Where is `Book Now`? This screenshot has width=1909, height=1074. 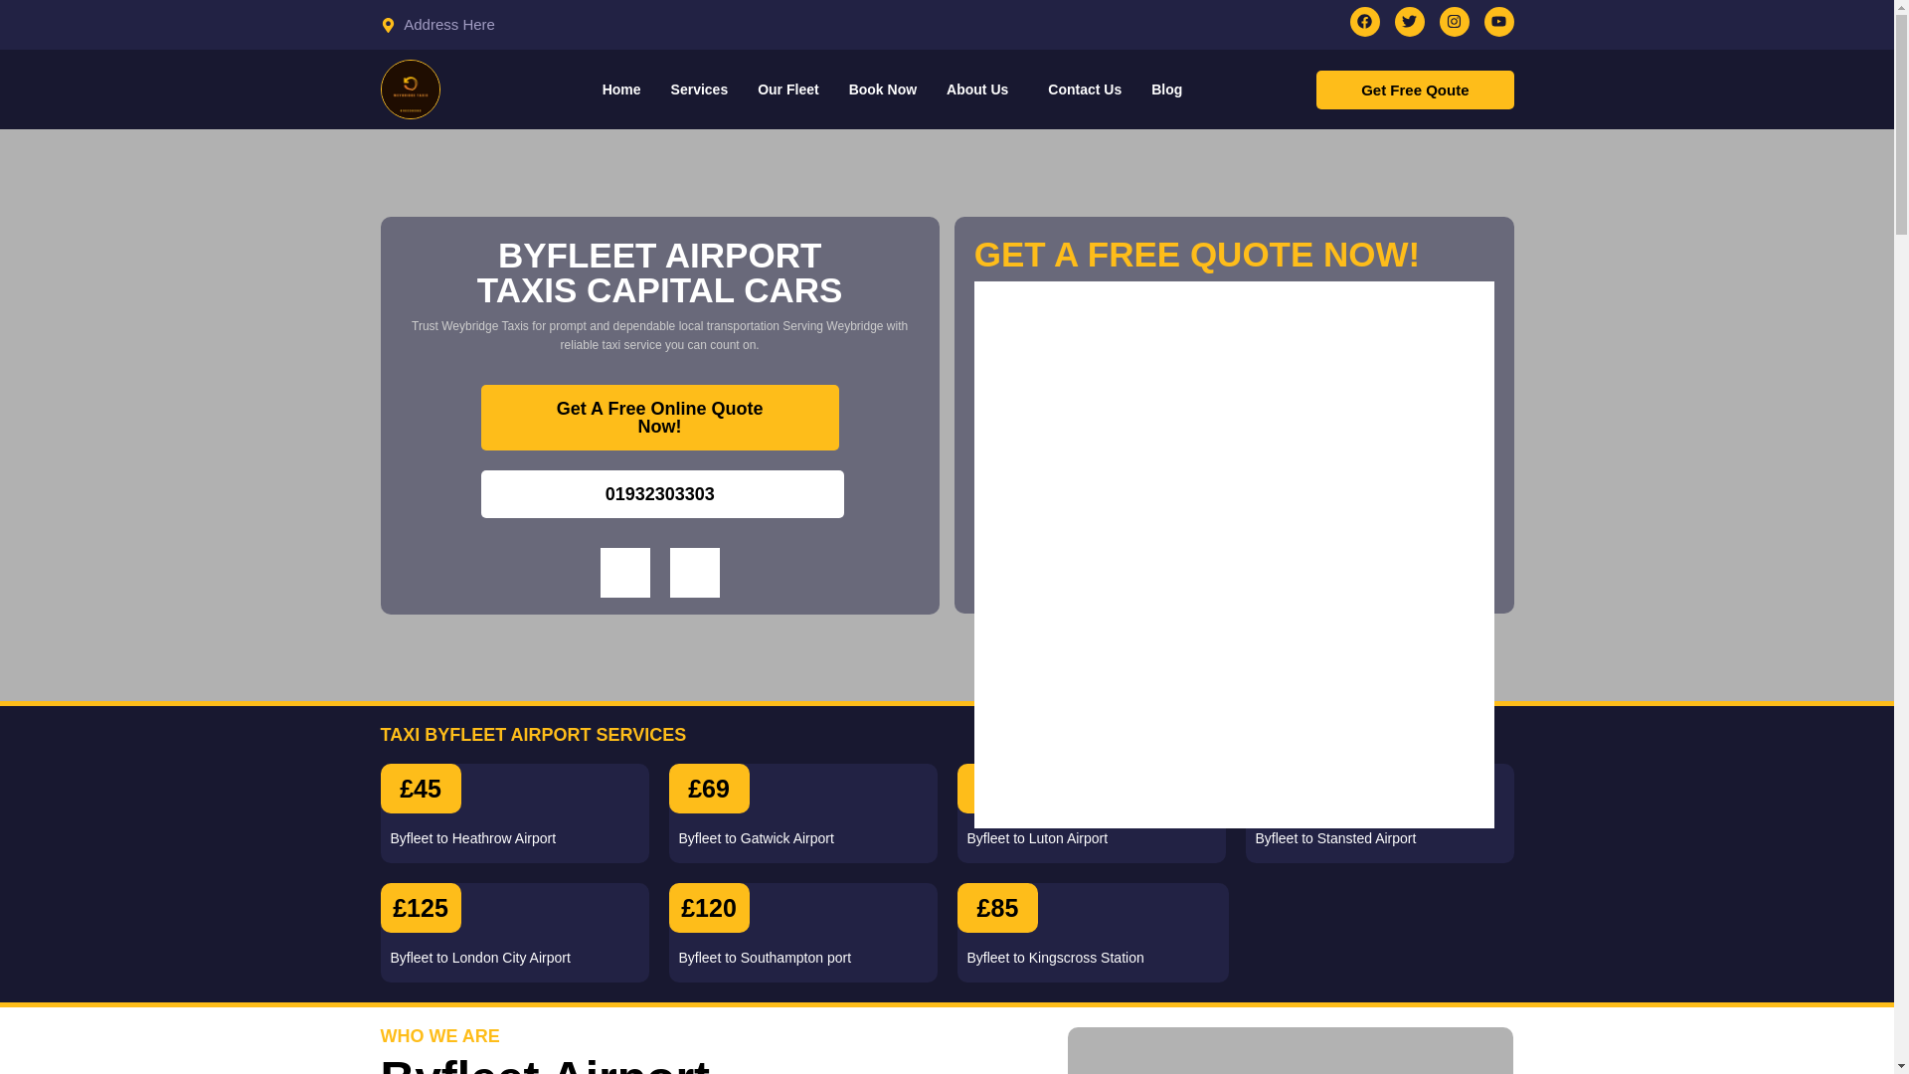
Book Now is located at coordinates (883, 89).